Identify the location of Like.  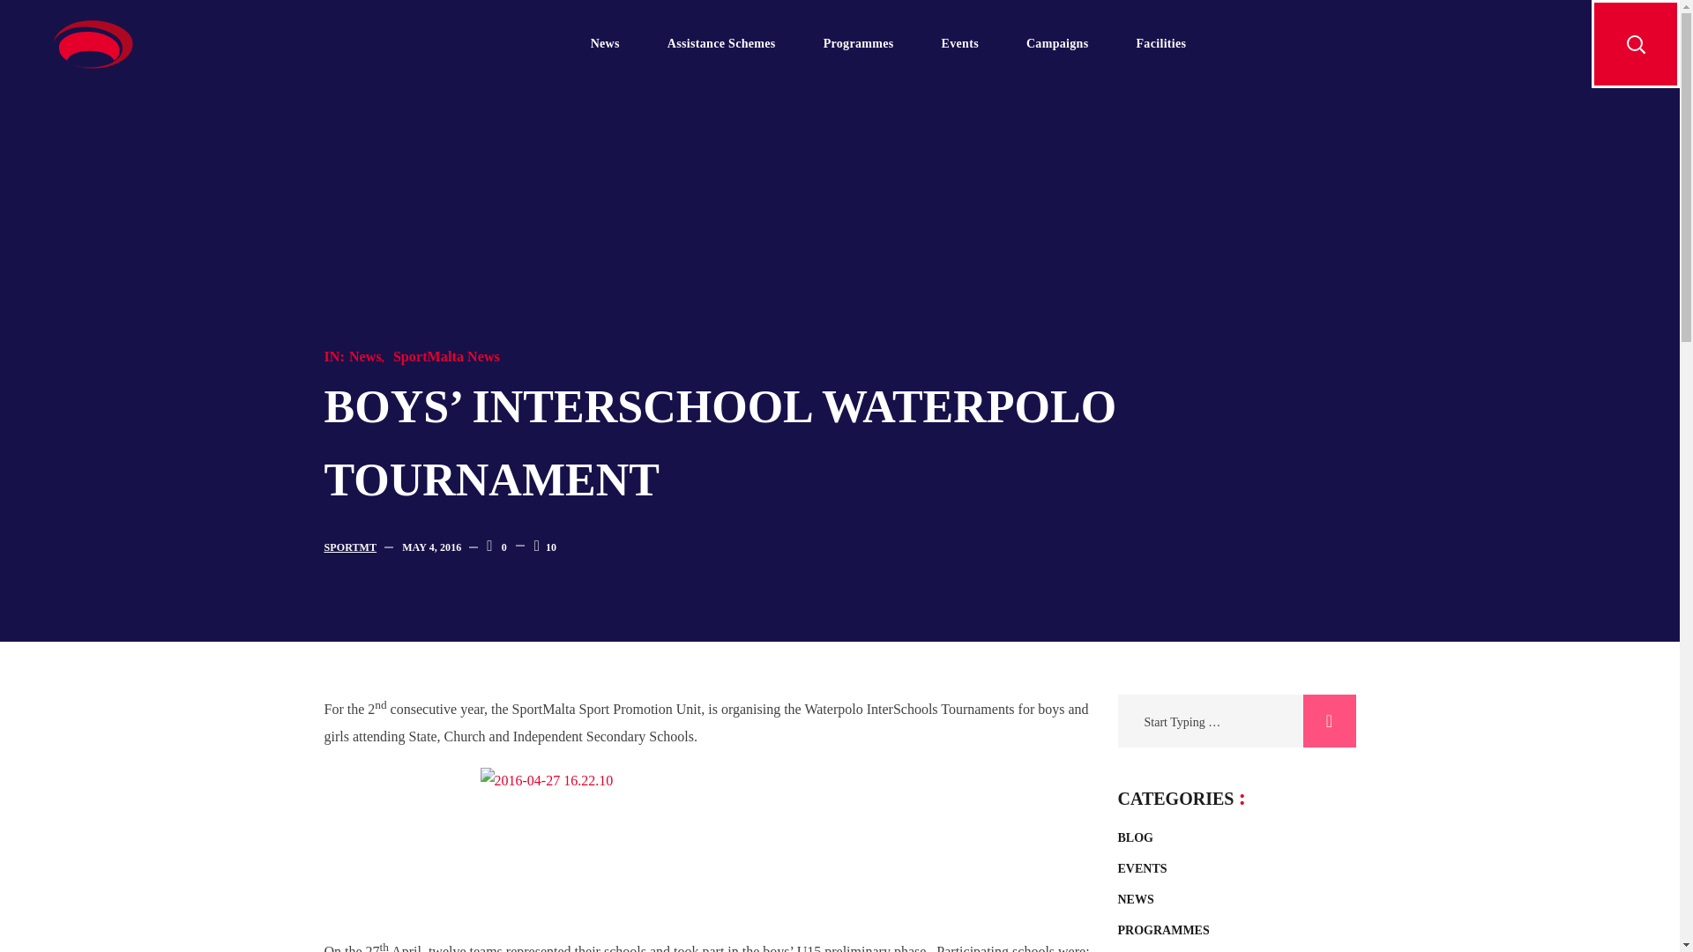
(545, 547).